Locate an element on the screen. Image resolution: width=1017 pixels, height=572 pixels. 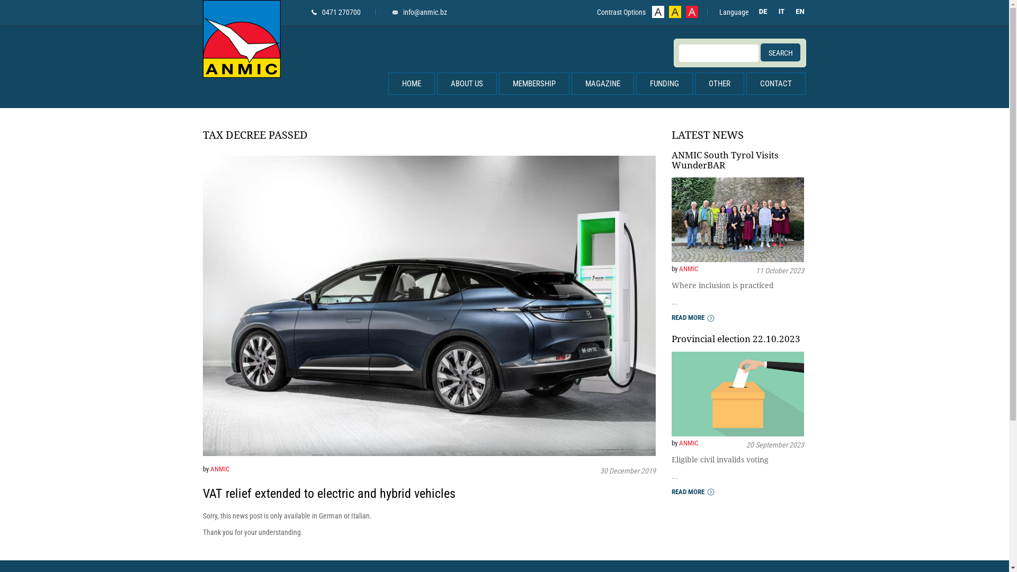
0471 270700 is located at coordinates (336, 12).